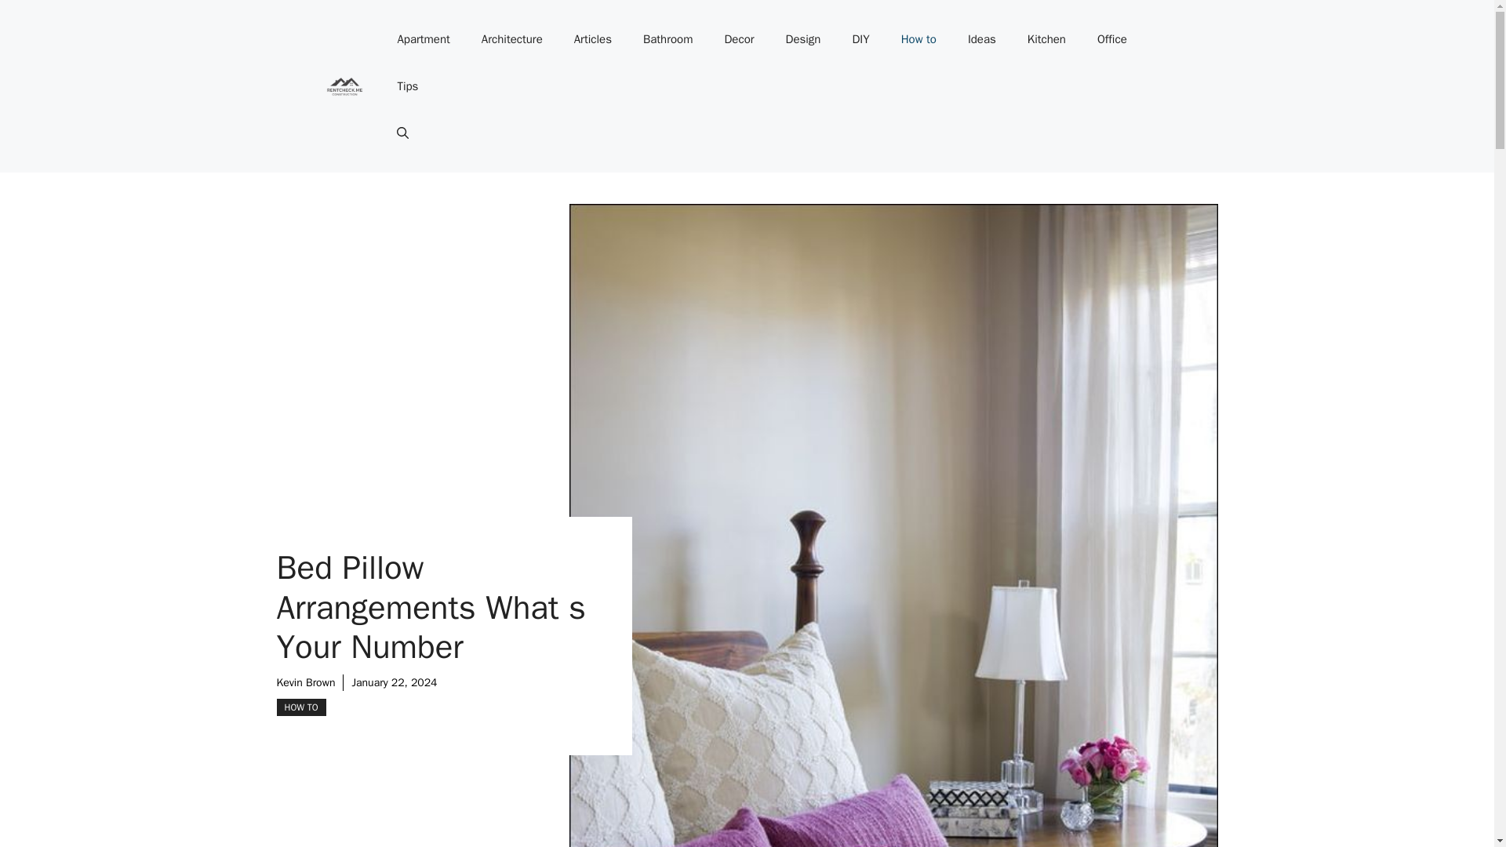  Describe the element at coordinates (304, 682) in the screenshot. I see `Kevin Brown` at that location.